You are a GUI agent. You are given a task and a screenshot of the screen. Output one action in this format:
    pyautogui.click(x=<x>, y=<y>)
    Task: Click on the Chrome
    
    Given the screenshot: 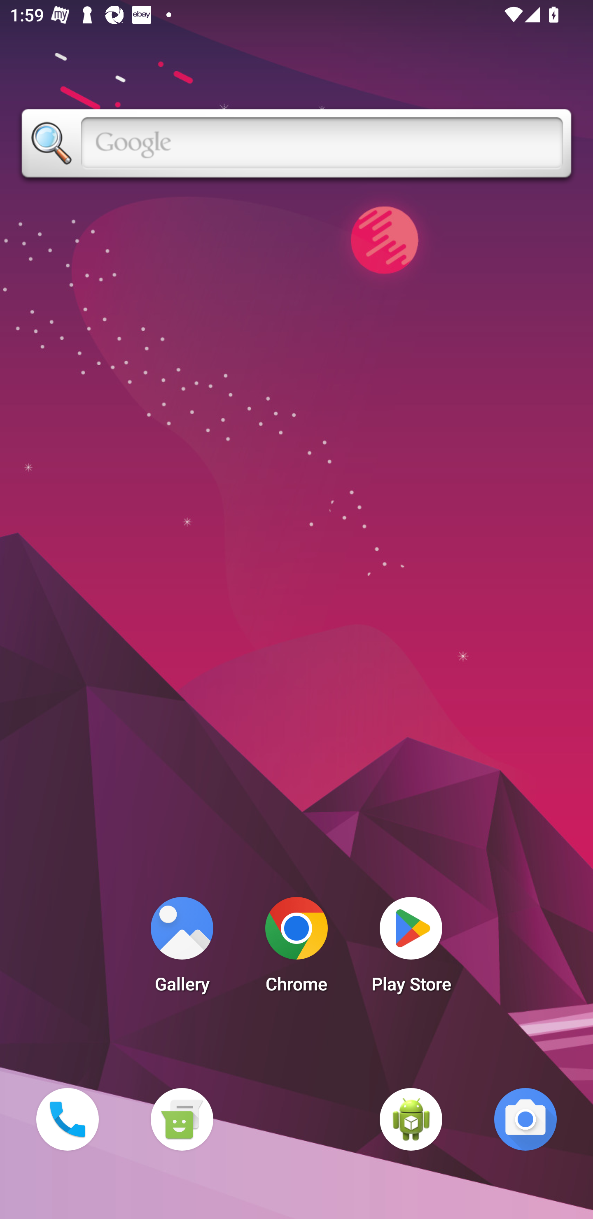 What is the action you would take?
    pyautogui.click(x=296, y=949)
    